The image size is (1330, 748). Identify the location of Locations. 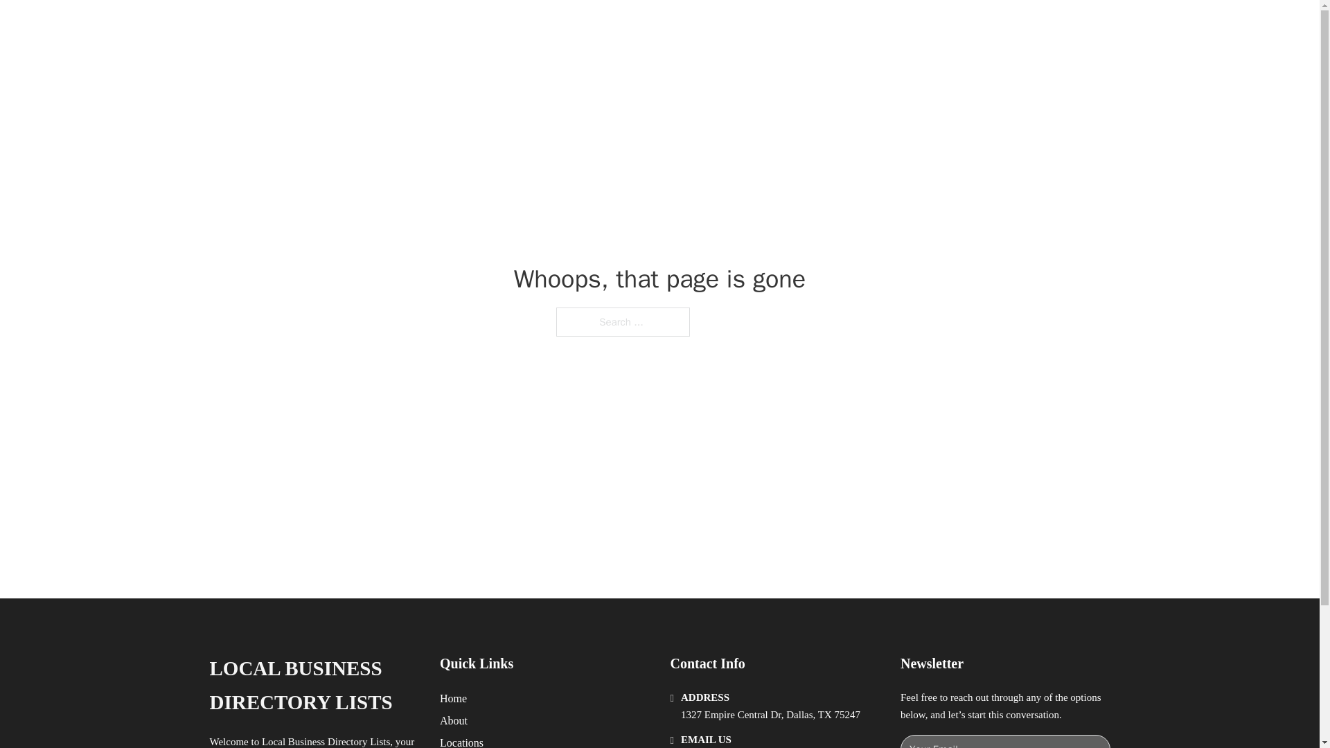
(461, 741).